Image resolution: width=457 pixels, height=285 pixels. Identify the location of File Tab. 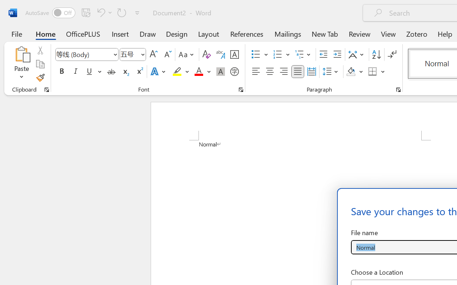
(16, 33).